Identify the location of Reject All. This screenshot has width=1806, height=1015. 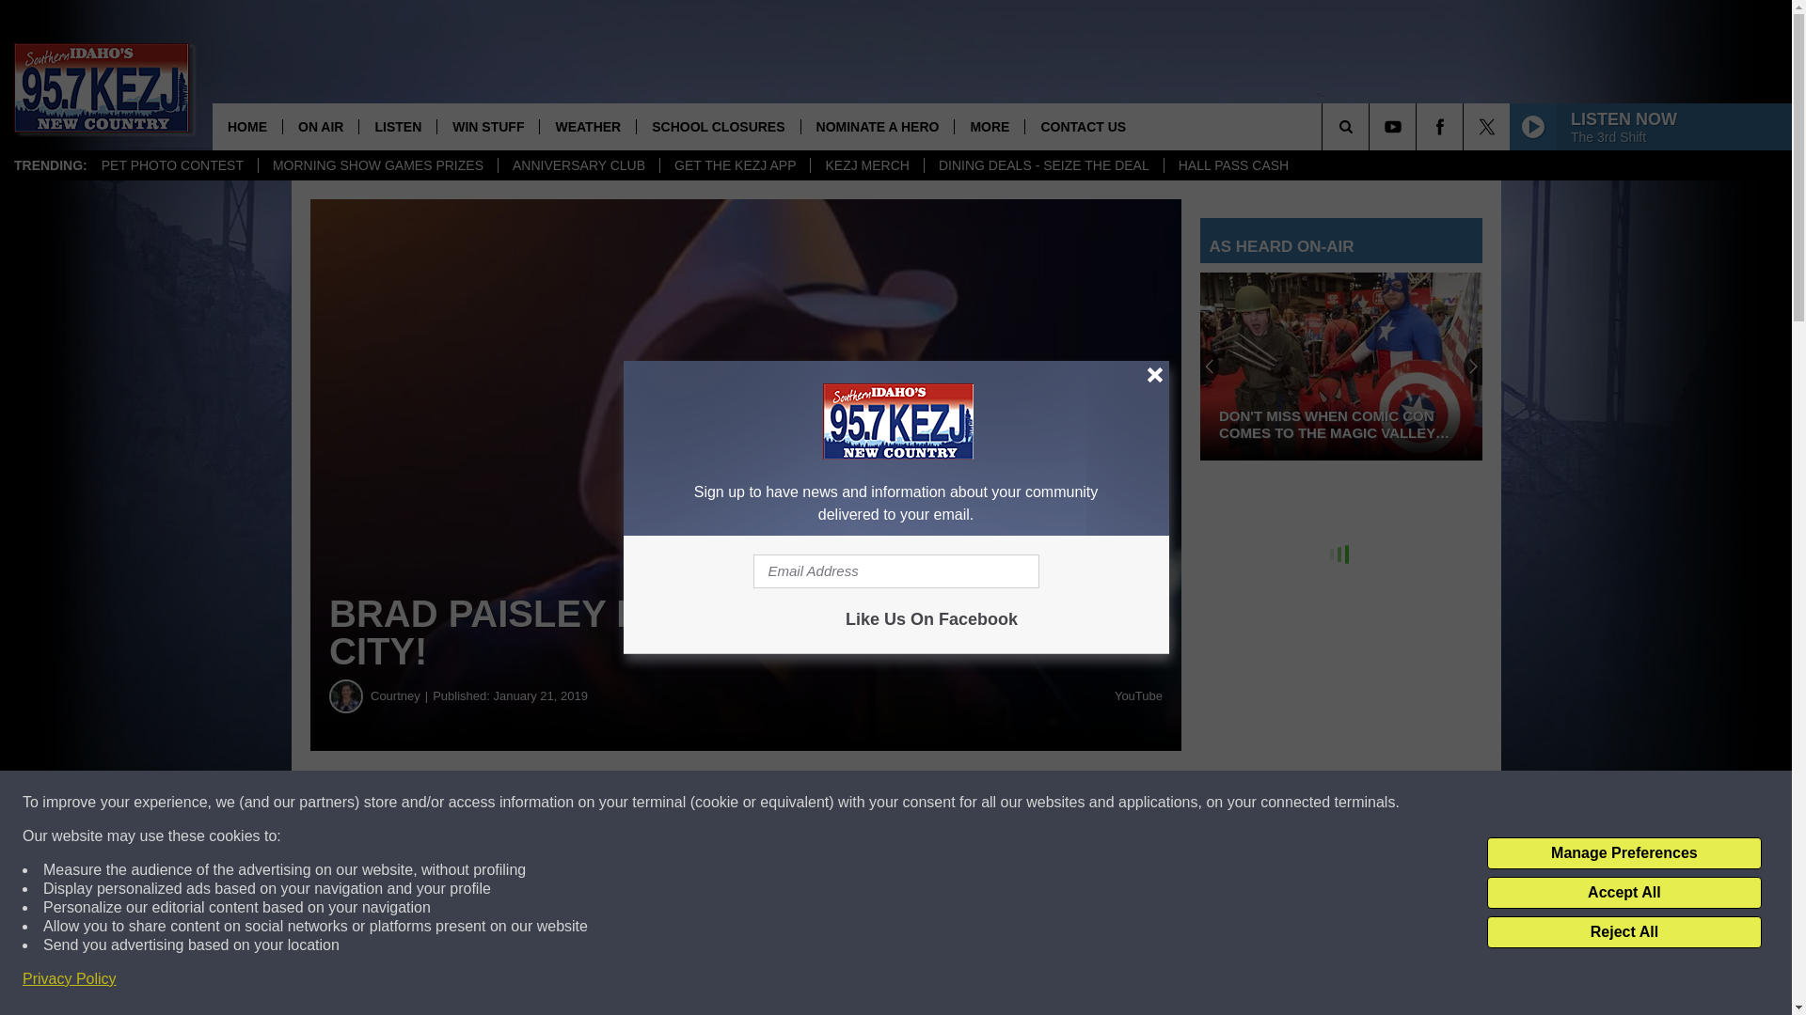
(1624, 932).